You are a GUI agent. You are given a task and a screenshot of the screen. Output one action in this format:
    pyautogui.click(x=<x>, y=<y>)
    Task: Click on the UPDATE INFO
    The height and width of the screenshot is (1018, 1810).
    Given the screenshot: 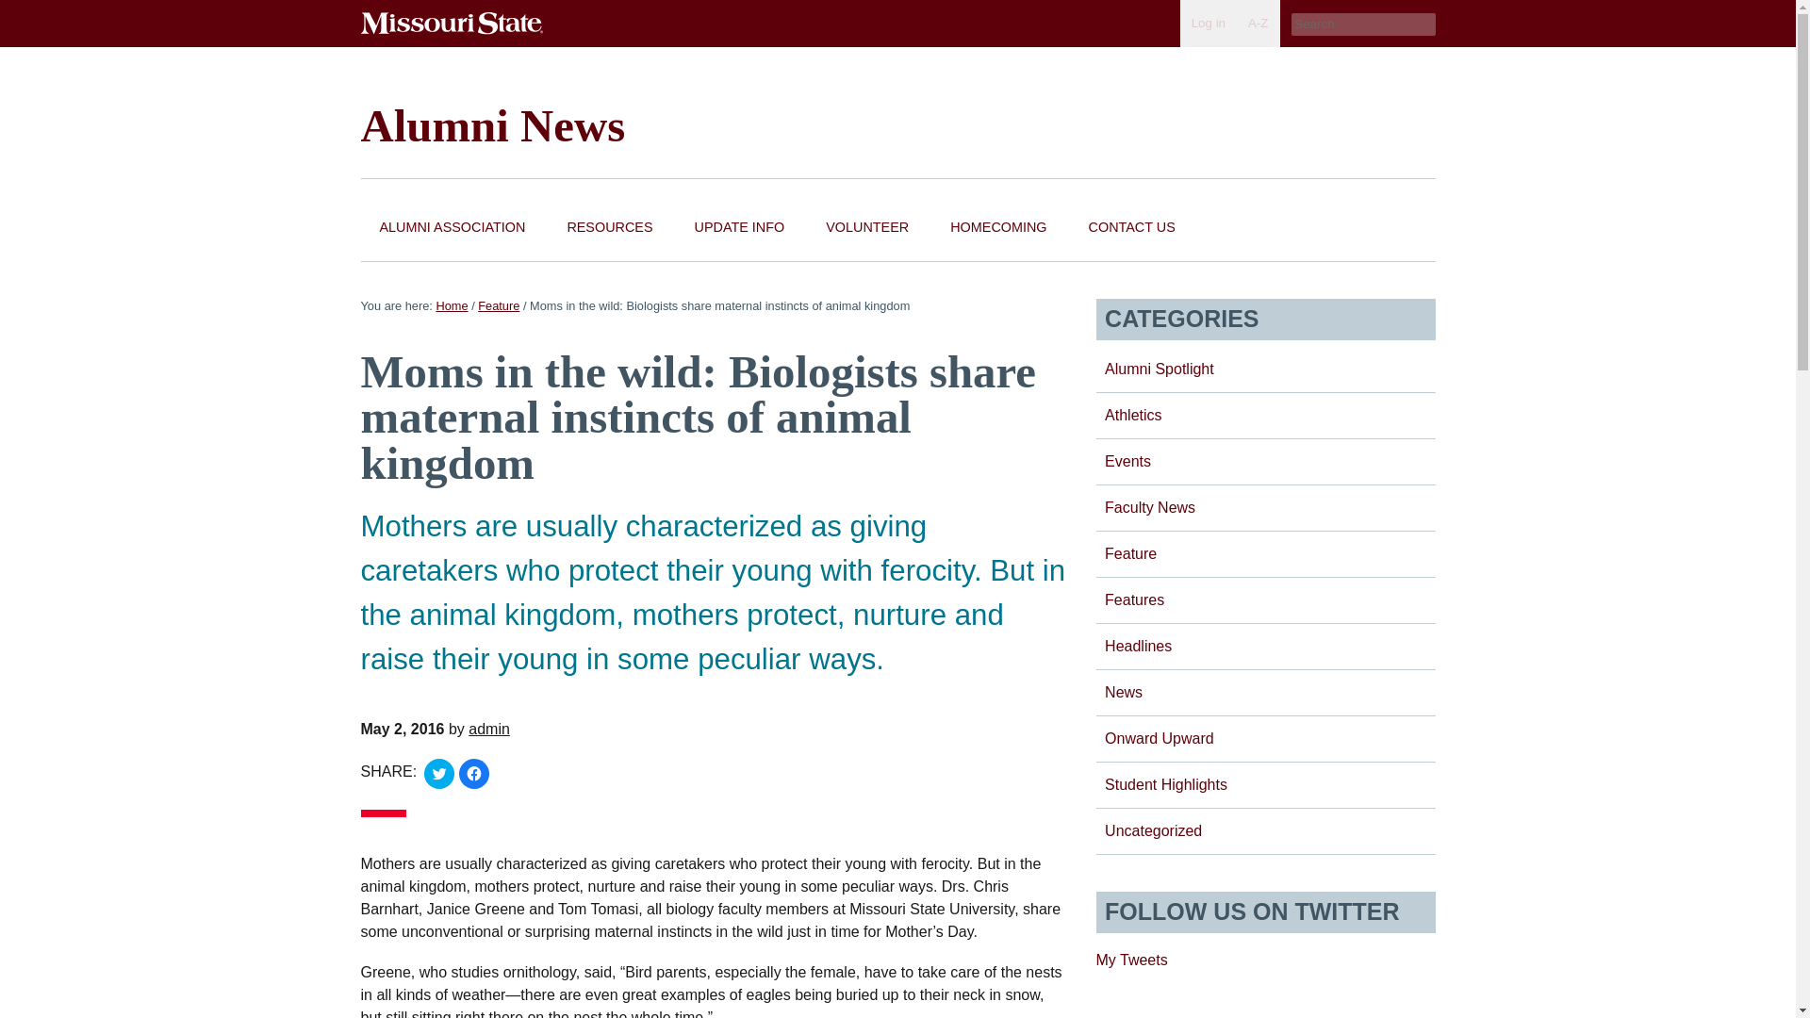 What is the action you would take?
    pyautogui.click(x=739, y=228)
    